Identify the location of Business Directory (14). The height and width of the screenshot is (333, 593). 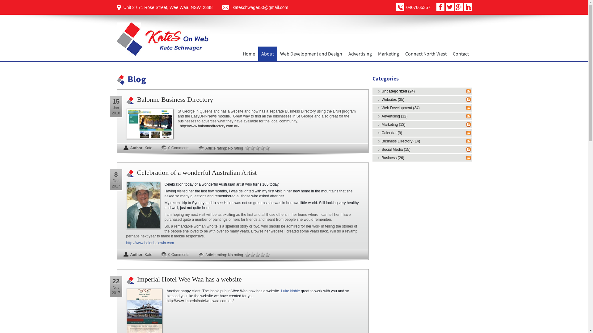
(401, 141).